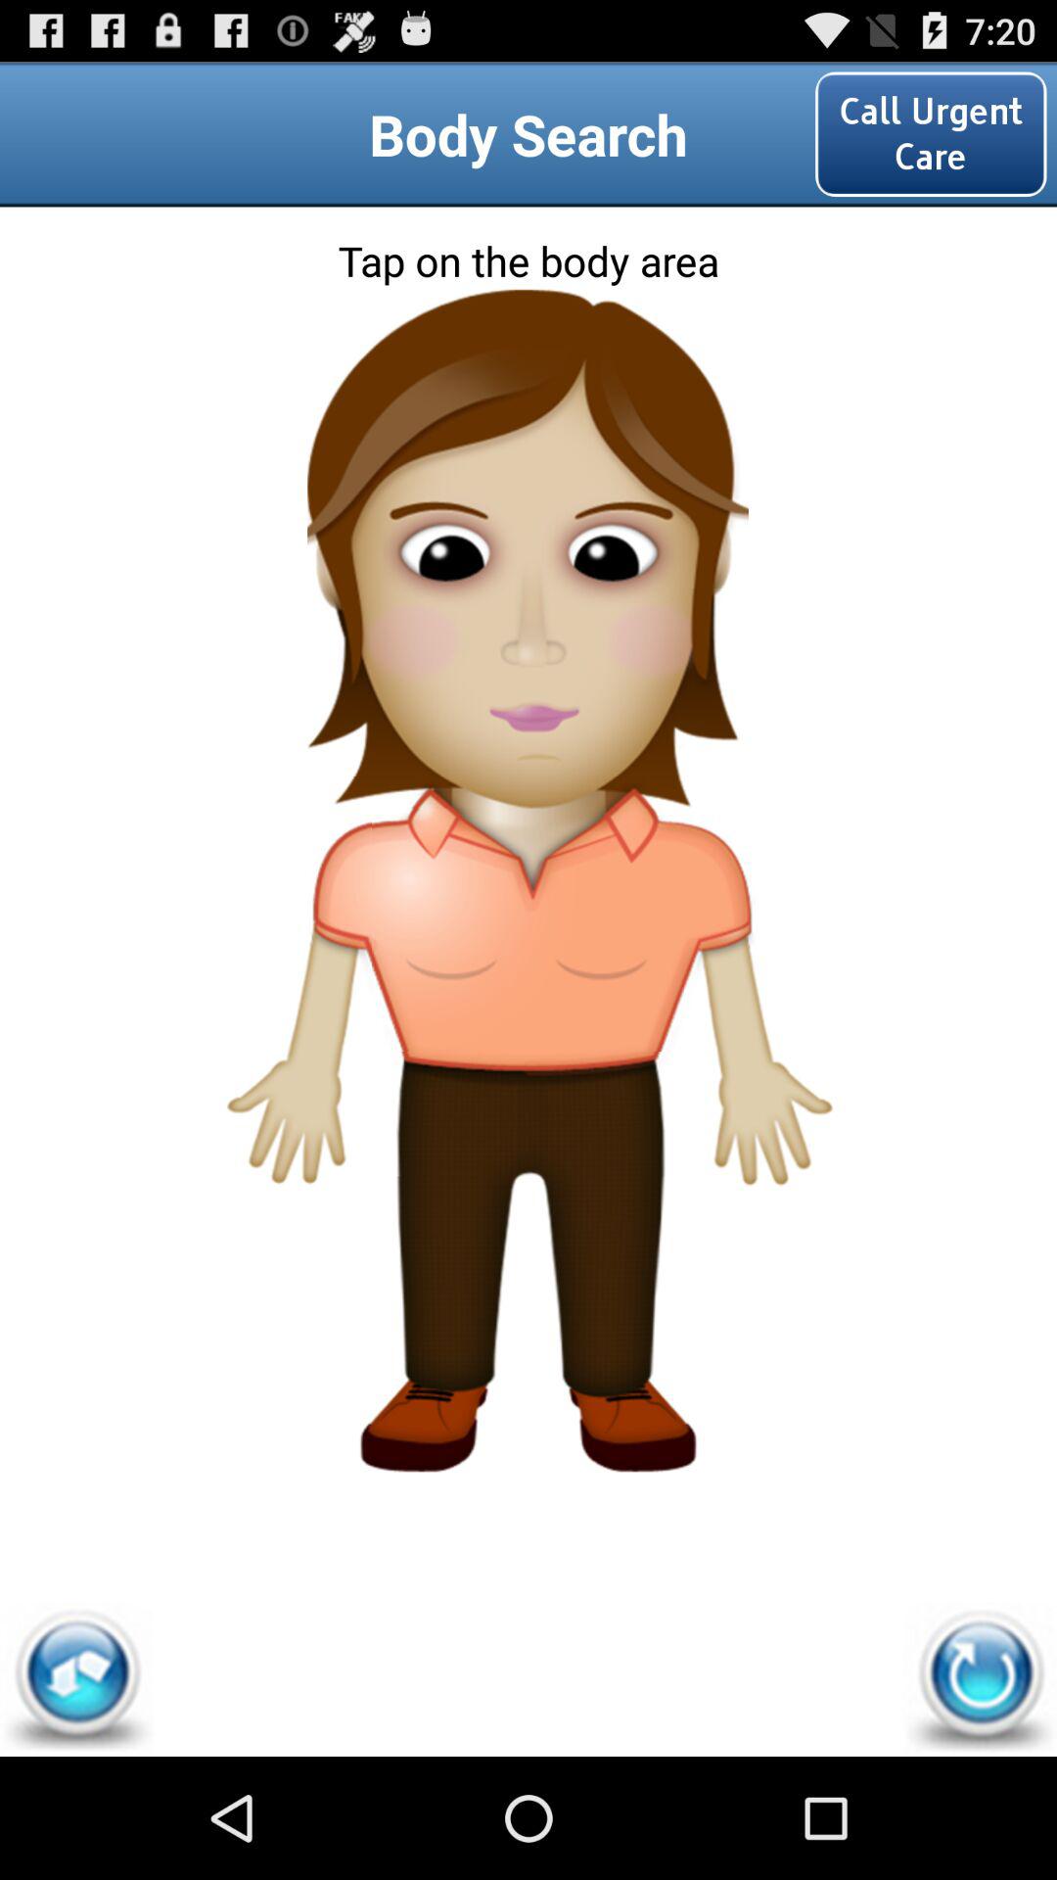 The image size is (1057, 1880). What do you see at coordinates (980, 1678) in the screenshot?
I see `tap icon at the bottom right corner` at bounding box center [980, 1678].